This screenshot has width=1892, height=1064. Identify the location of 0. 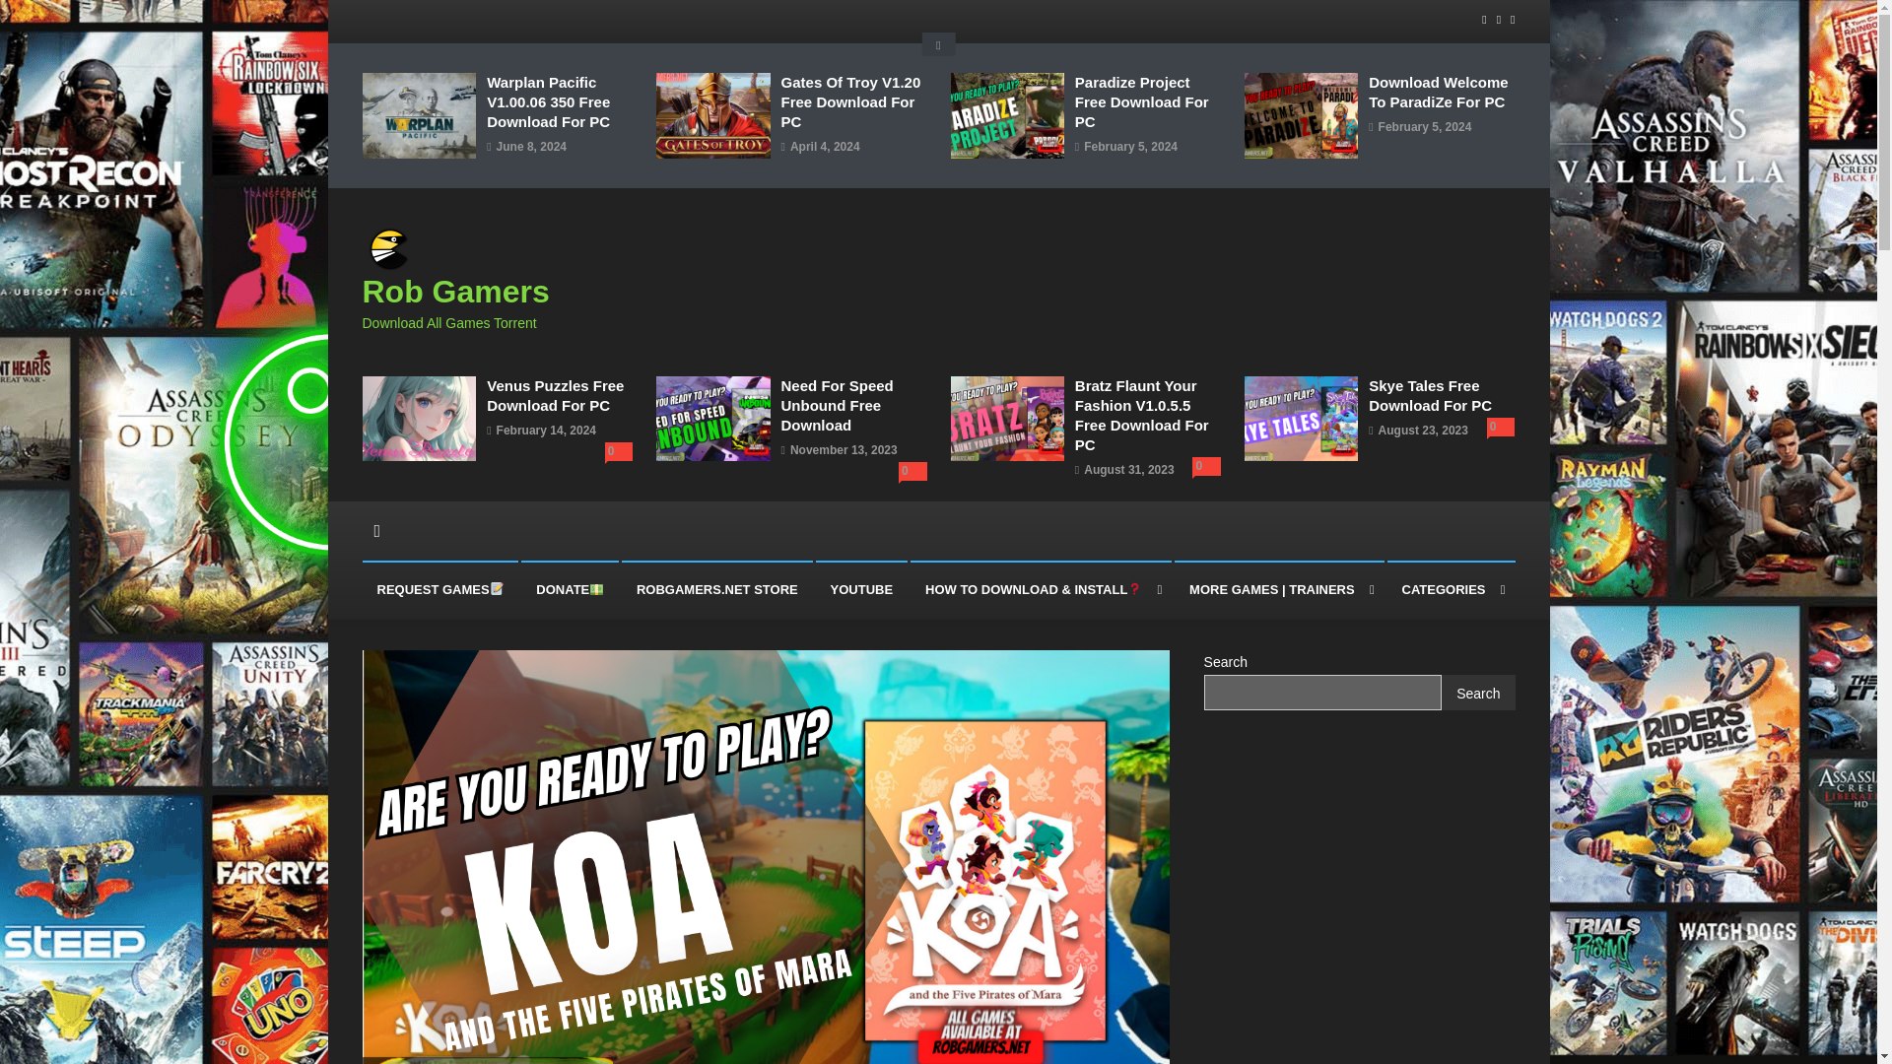
(1501, 427).